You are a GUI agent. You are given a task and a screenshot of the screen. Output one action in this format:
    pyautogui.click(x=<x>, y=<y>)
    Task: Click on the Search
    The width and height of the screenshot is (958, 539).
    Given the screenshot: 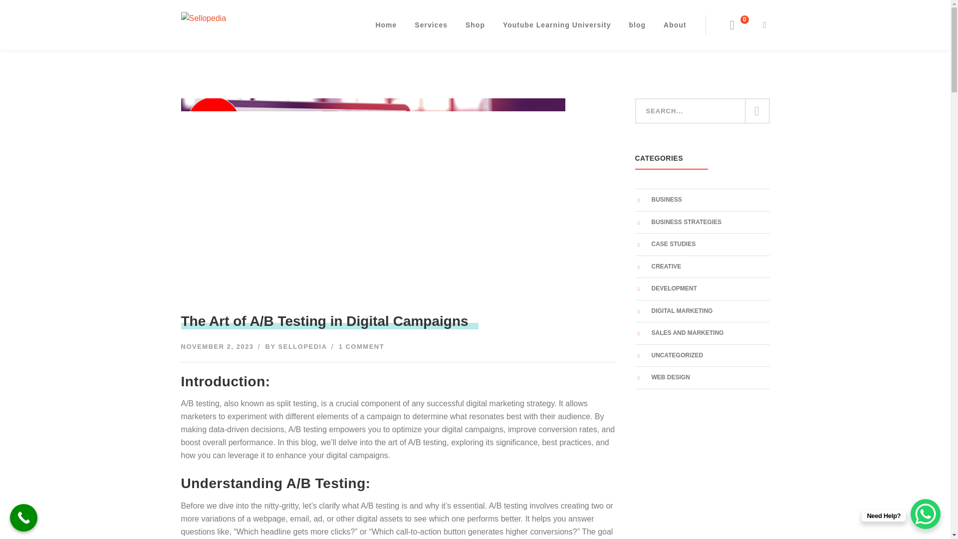 What is the action you would take?
    pyautogui.click(x=756, y=111)
    